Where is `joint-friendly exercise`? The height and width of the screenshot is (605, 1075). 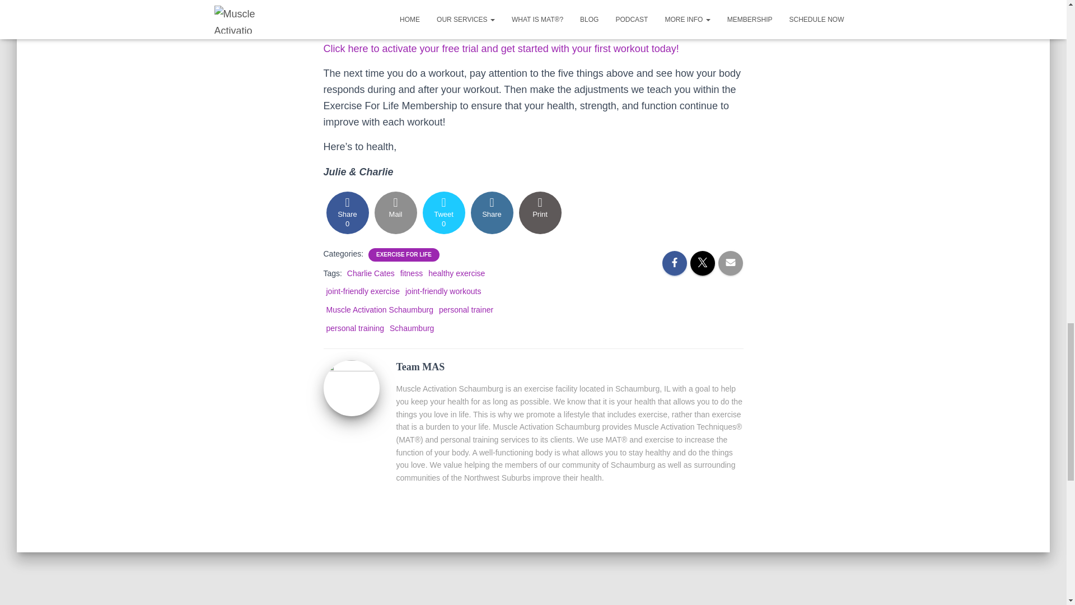 joint-friendly exercise is located at coordinates (443, 213).